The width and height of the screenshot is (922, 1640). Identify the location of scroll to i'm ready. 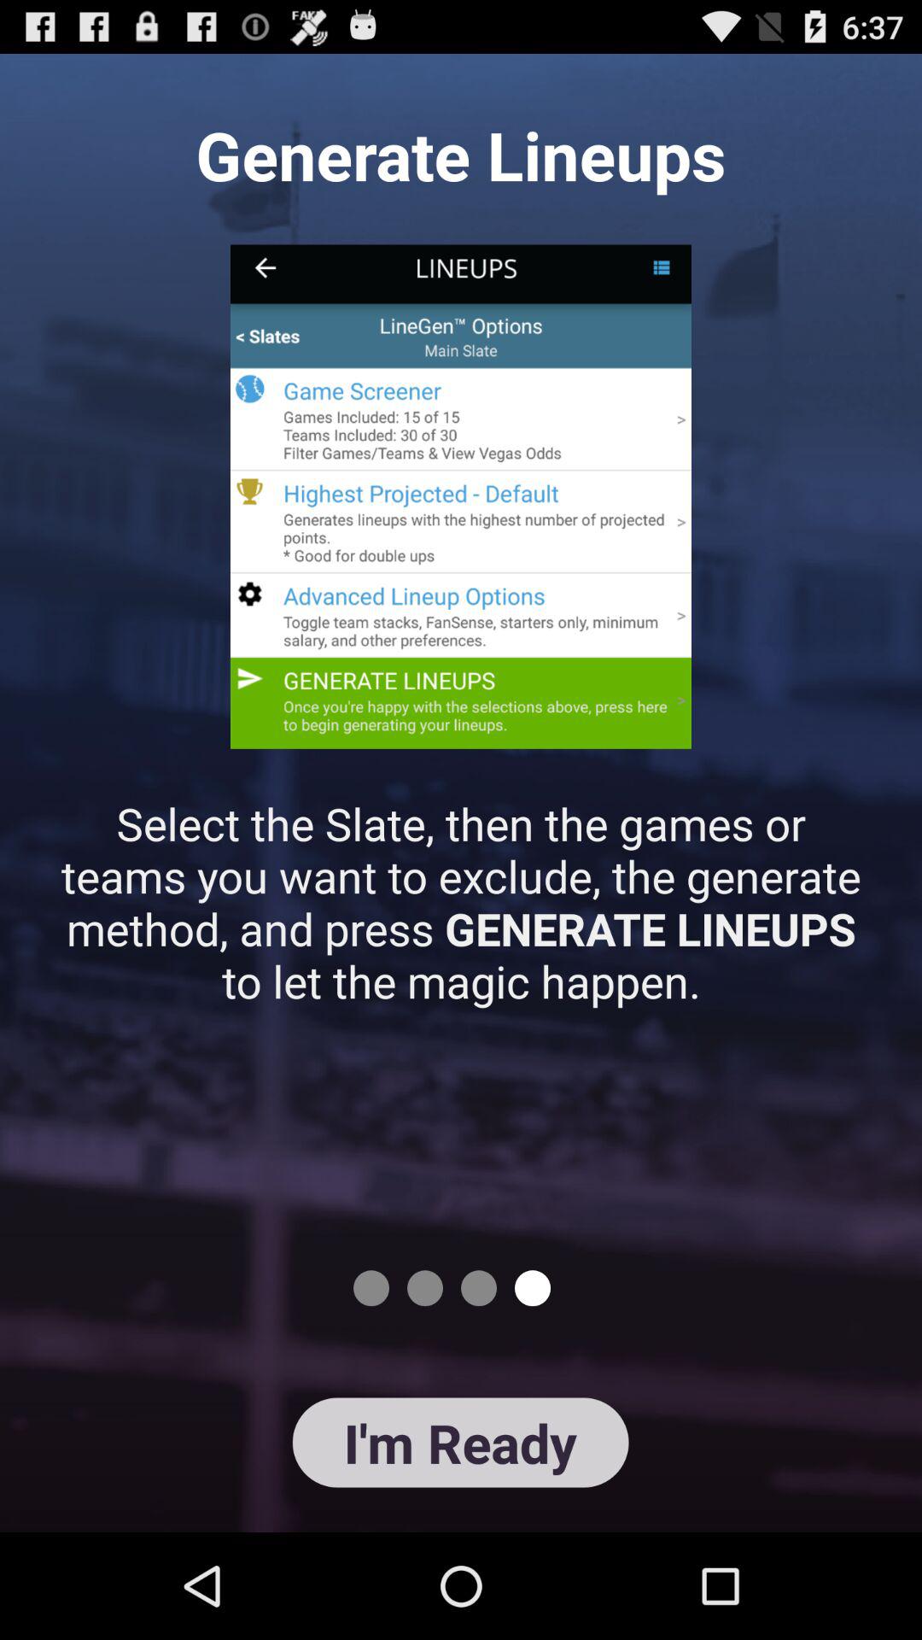
(460, 1442).